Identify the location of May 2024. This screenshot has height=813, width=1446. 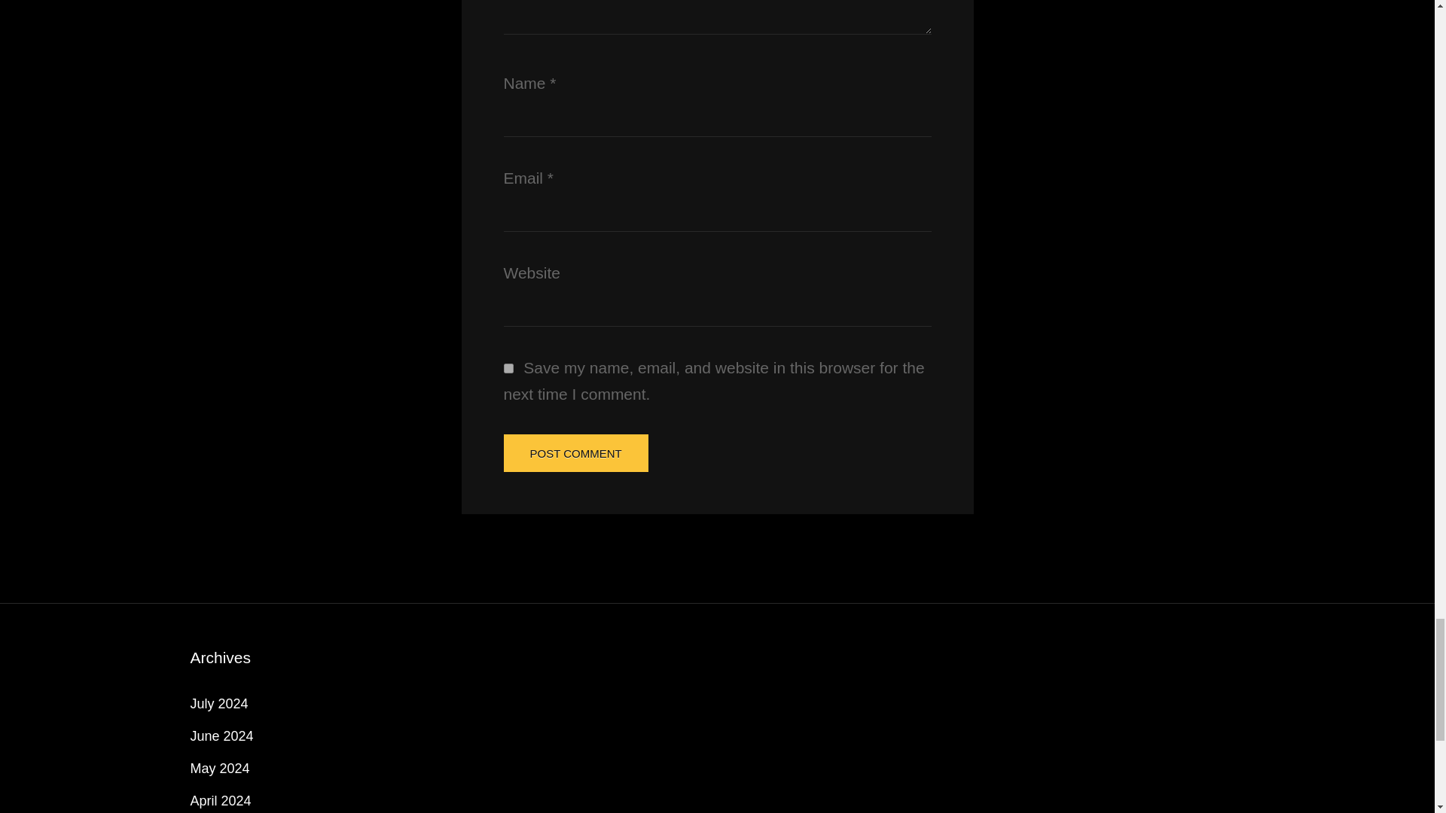
(218, 768).